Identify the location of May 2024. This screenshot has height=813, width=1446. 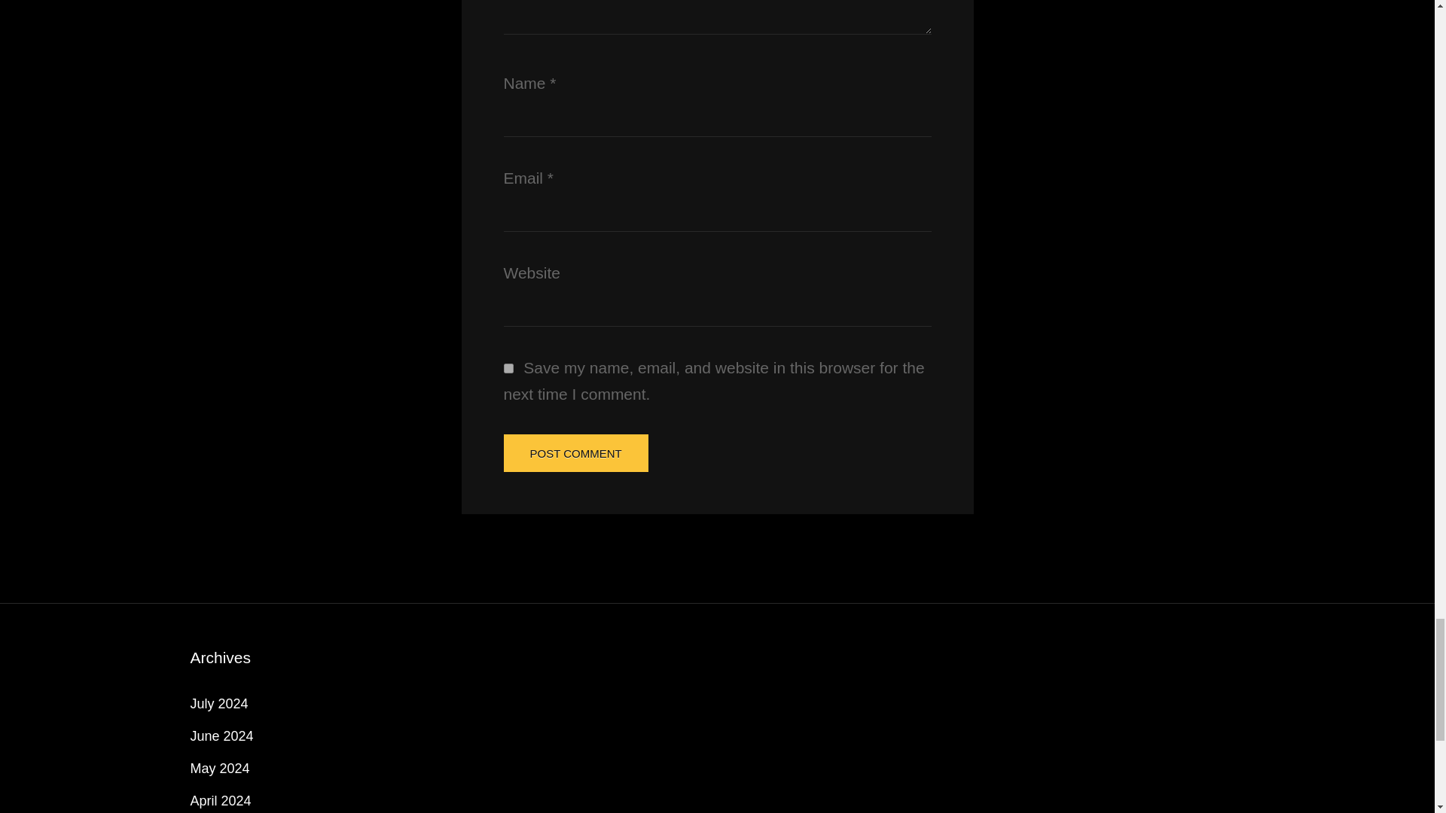
(218, 768).